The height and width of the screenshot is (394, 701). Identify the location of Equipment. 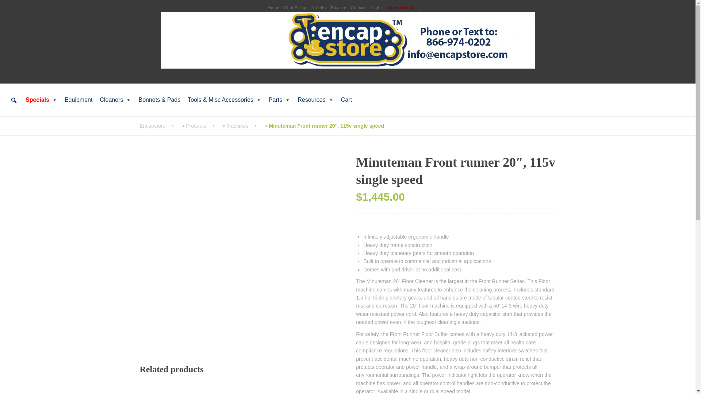
(79, 100).